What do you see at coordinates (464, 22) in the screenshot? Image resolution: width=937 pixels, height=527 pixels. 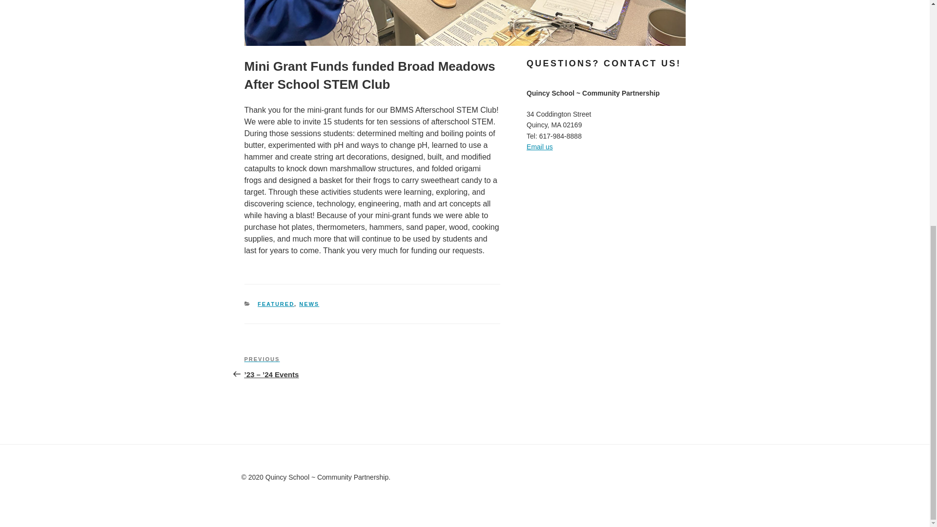 I see `featured-feb2024` at bounding box center [464, 22].